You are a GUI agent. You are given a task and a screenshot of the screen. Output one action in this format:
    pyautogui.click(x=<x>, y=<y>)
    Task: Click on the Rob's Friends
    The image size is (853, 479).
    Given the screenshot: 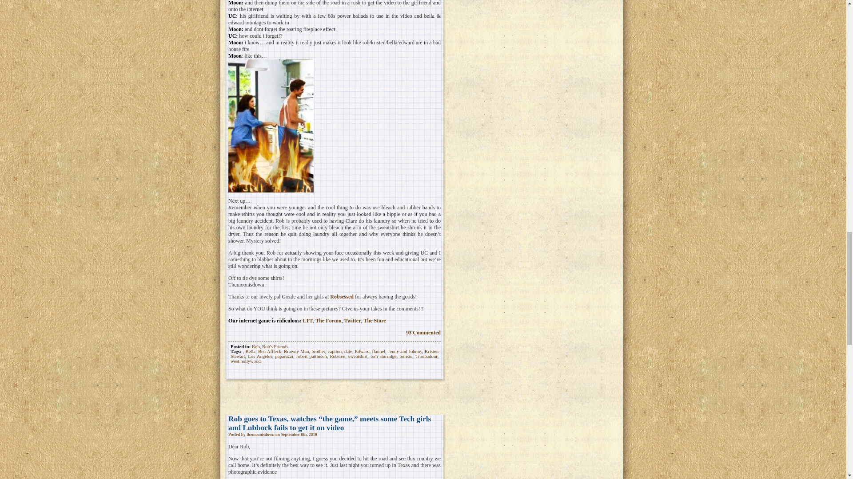 What is the action you would take?
    pyautogui.click(x=275, y=347)
    